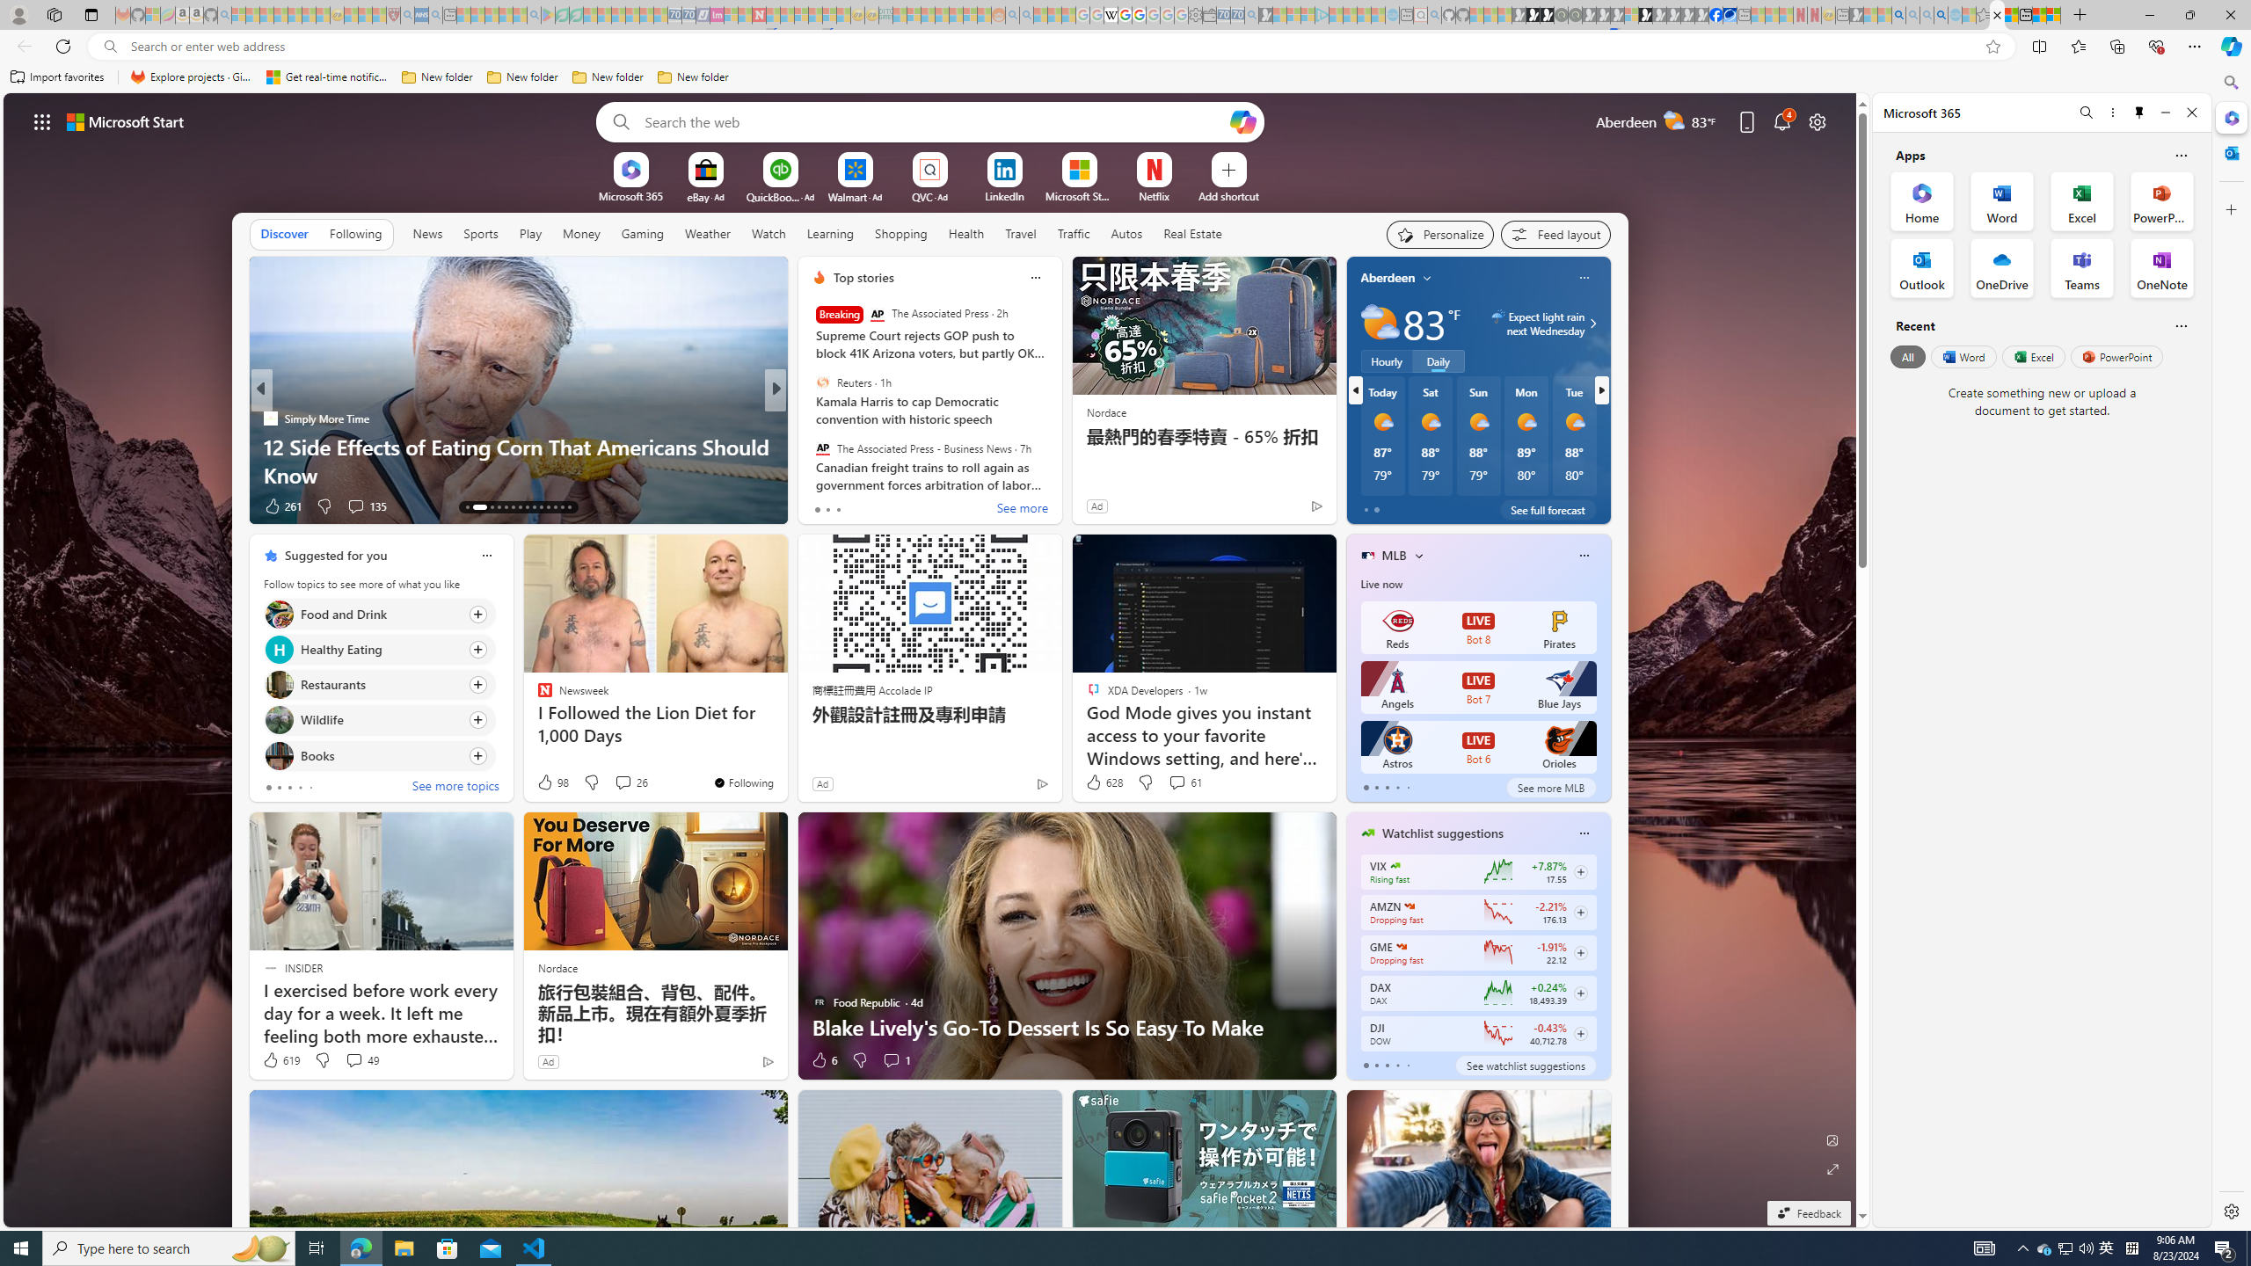 This screenshot has width=2251, height=1266. Describe the element at coordinates (295, 15) in the screenshot. I see `New Report Confirms 2023 Was Record Hot | Watch - Sleeping` at that location.